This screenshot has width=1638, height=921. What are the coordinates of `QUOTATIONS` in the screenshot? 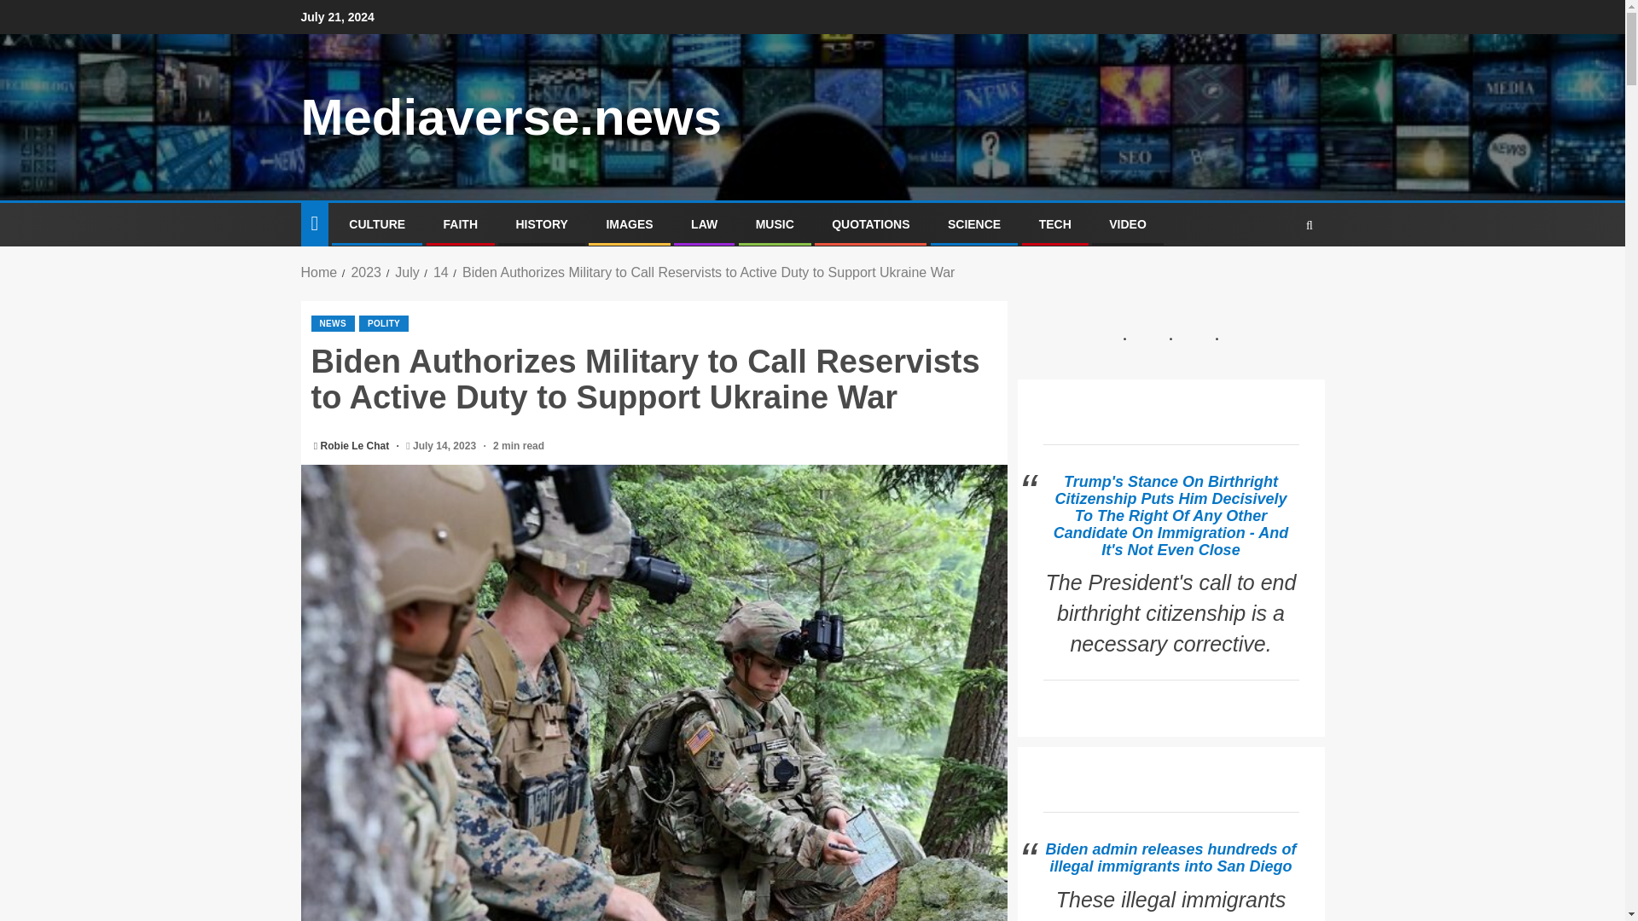 It's located at (870, 223).